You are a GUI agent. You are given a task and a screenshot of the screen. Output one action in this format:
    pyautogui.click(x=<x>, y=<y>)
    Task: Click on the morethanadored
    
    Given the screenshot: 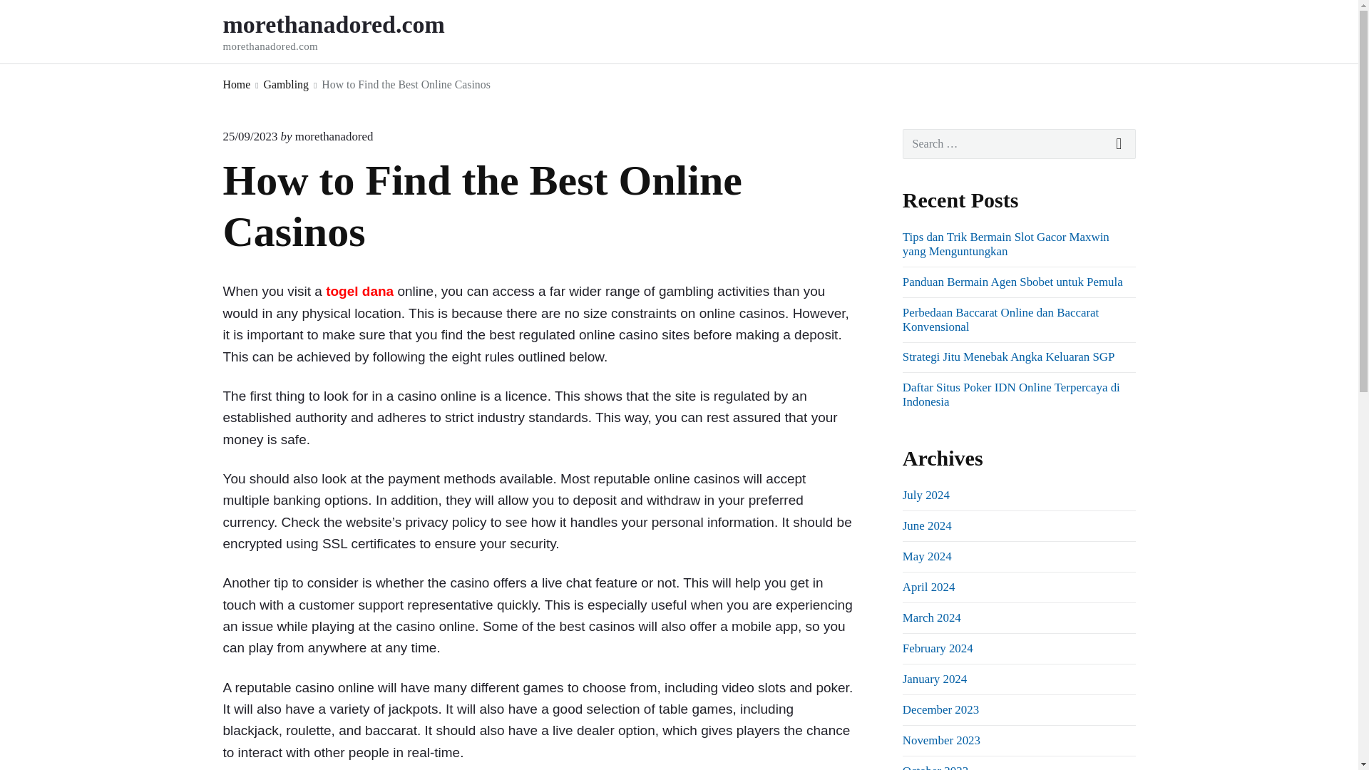 What is the action you would take?
    pyautogui.click(x=334, y=136)
    